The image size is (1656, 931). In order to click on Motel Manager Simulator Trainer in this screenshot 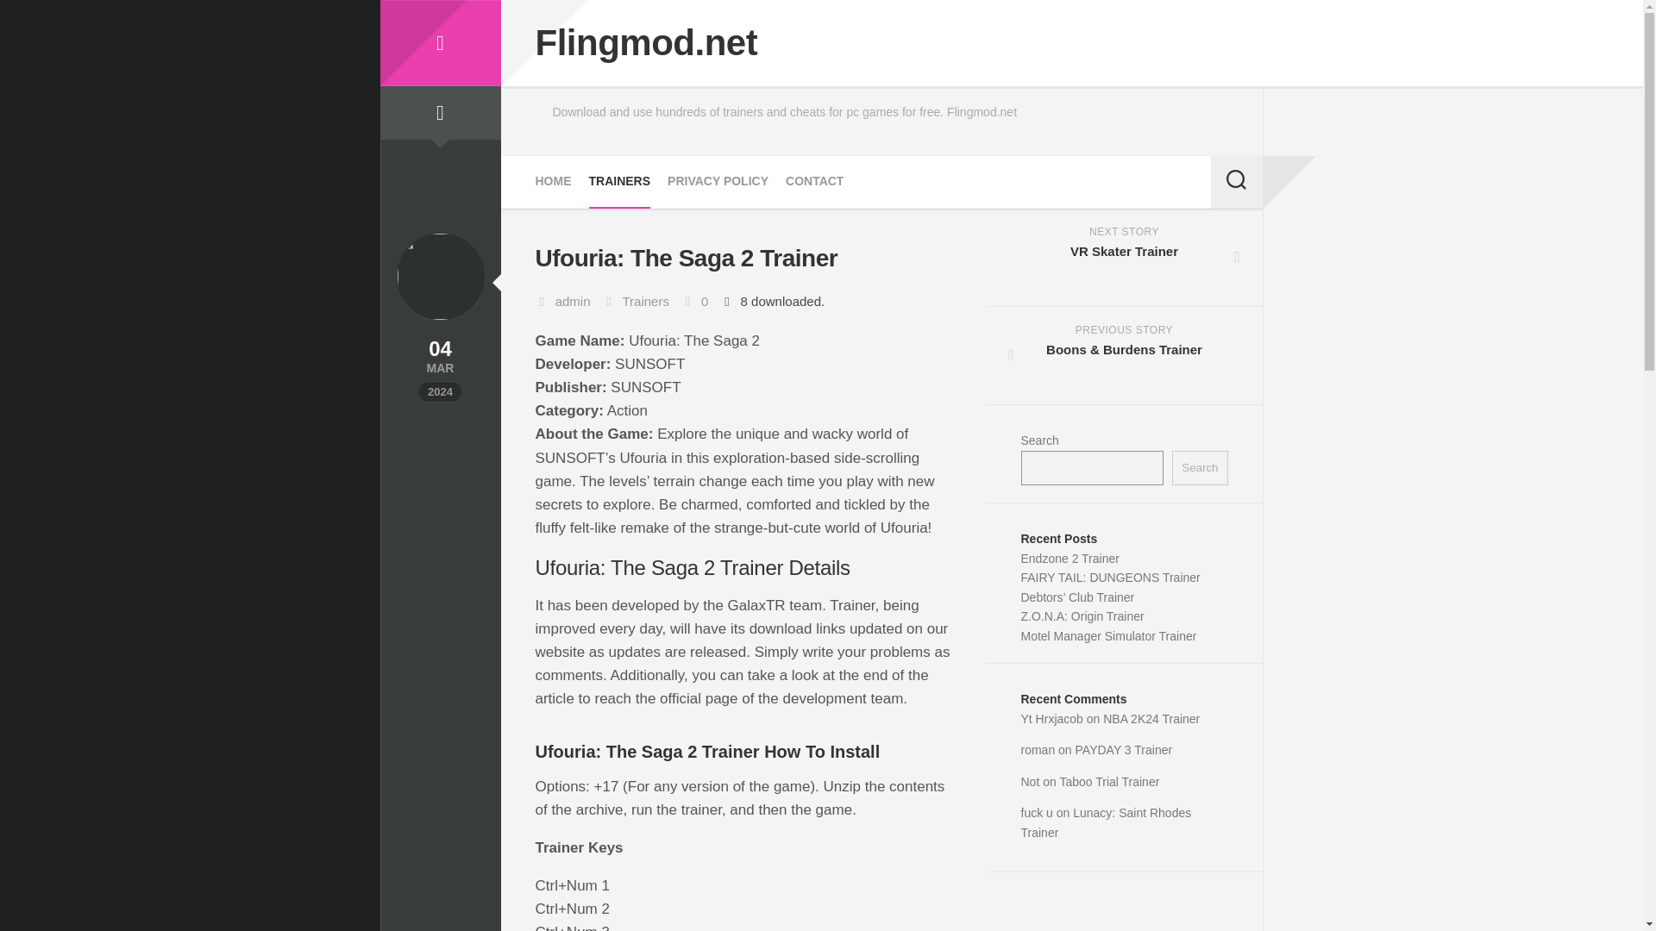, I will do `click(1109, 636)`.